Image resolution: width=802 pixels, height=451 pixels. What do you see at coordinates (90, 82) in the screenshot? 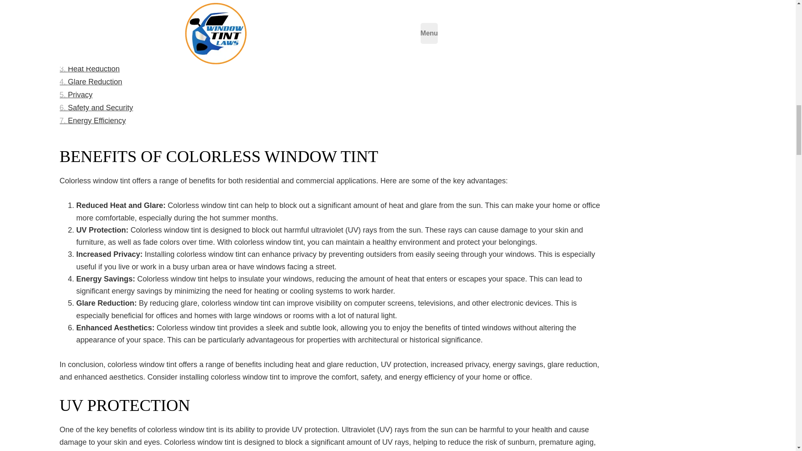
I see `Glare Reduction` at bounding box center [90, 82].